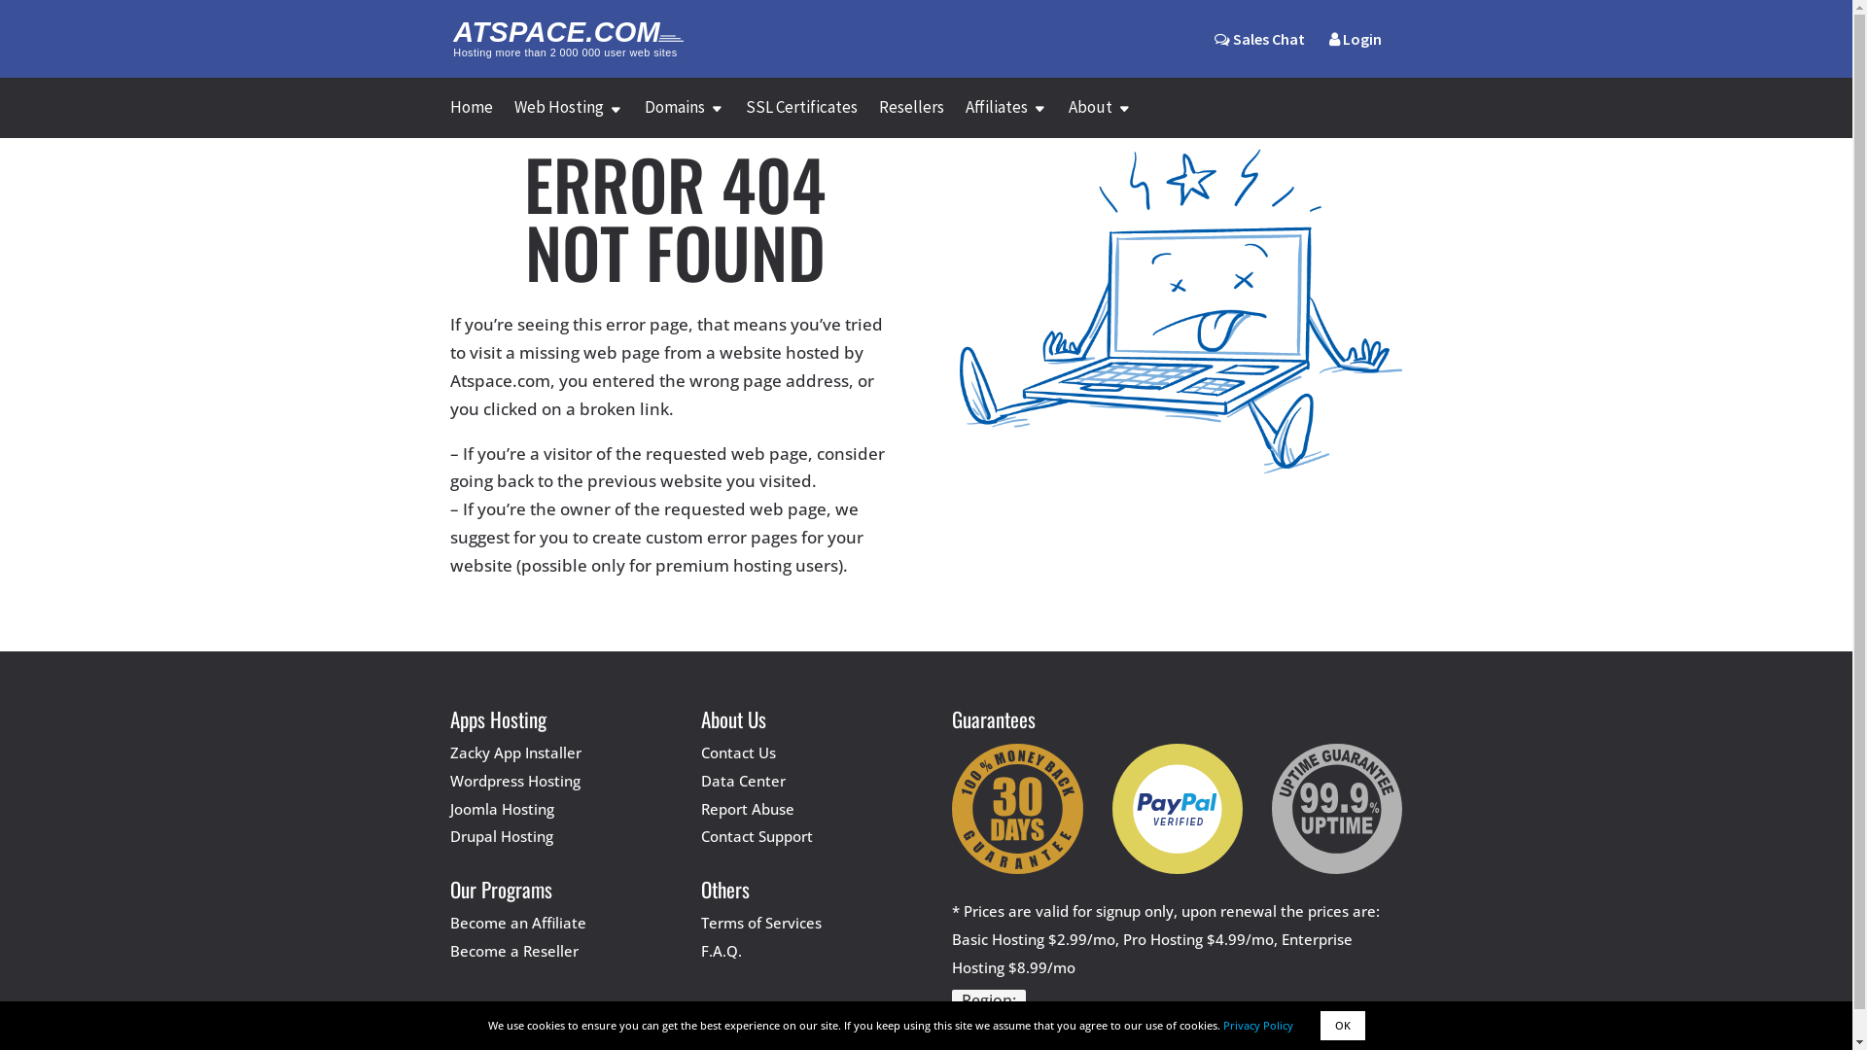  I want to click on Login, so click(1355, 54).